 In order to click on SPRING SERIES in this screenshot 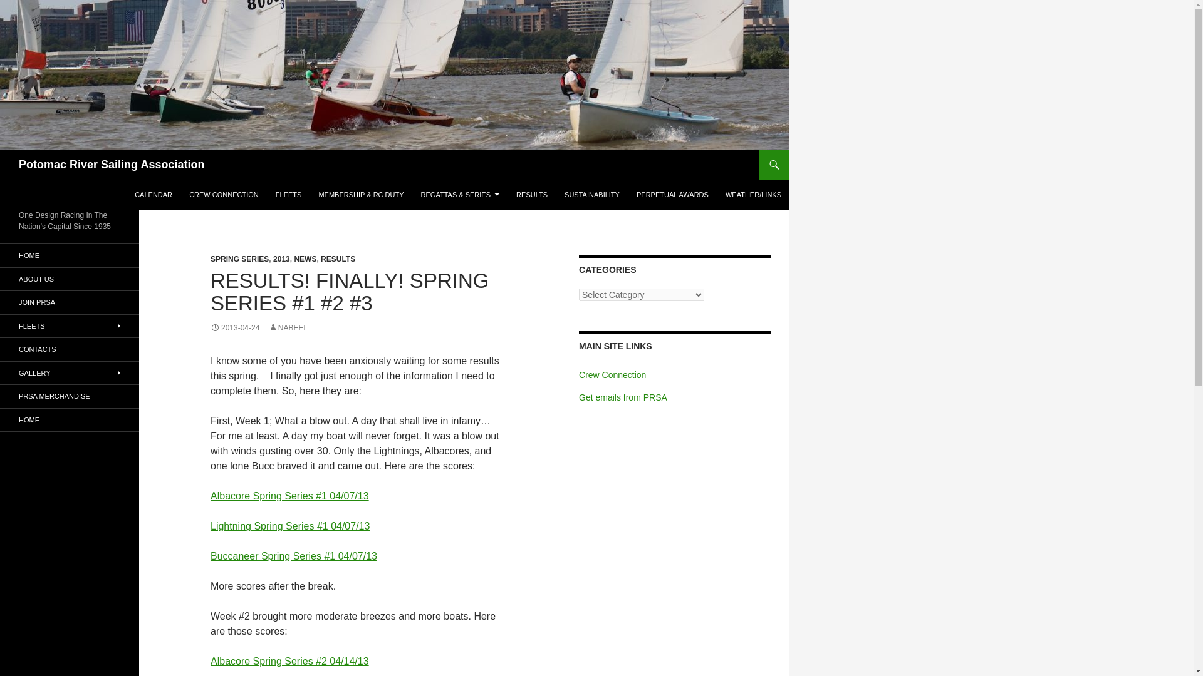, I will do `click(239, 259)`.